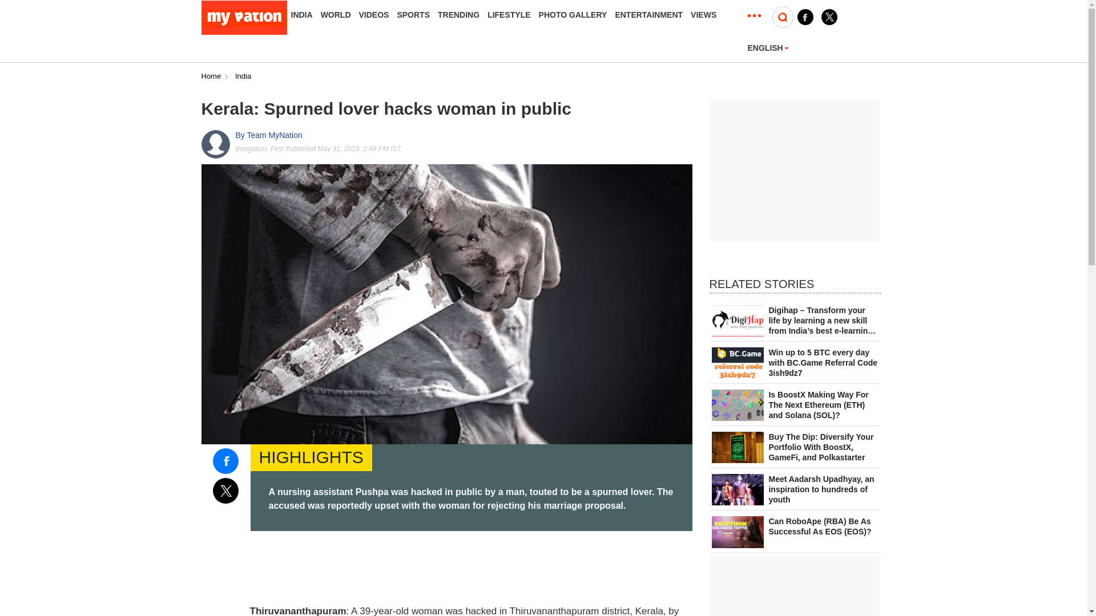 The width and height of the screenshot is (1096, 616). What do you see at coordinates (374, 15) in the screenshot?
I see `VIDEOS` at bounding box center [374, 15].